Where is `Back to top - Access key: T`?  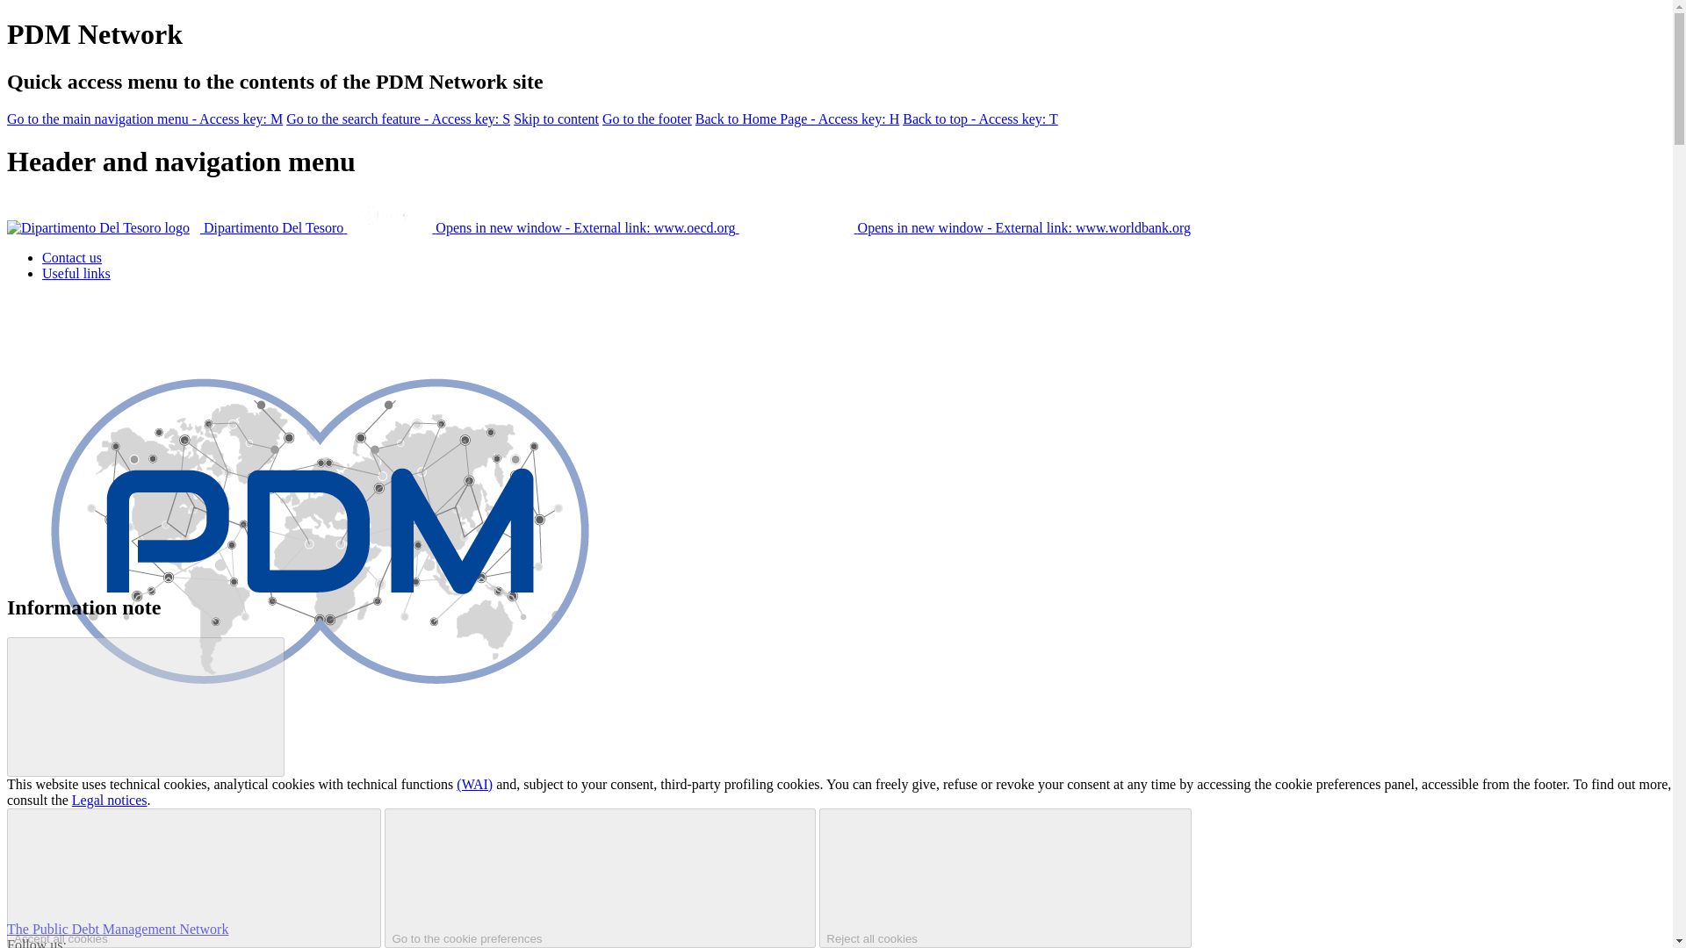 Back to top - Access key: T is located at coordinates (980, 118).